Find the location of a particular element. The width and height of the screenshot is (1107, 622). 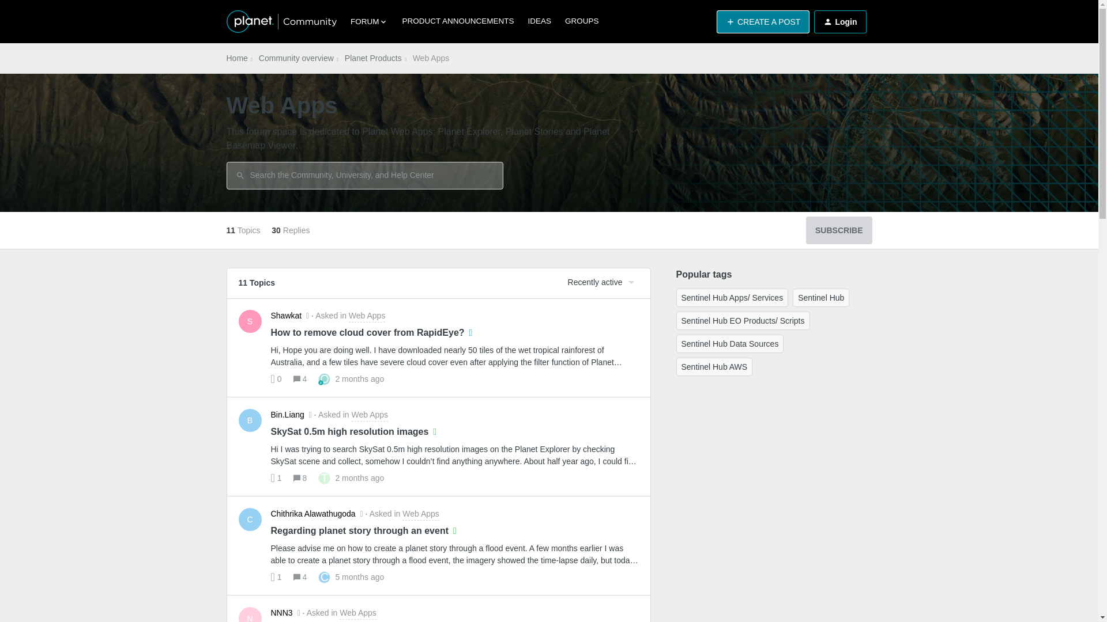

S is located at coordinates (839, 22).